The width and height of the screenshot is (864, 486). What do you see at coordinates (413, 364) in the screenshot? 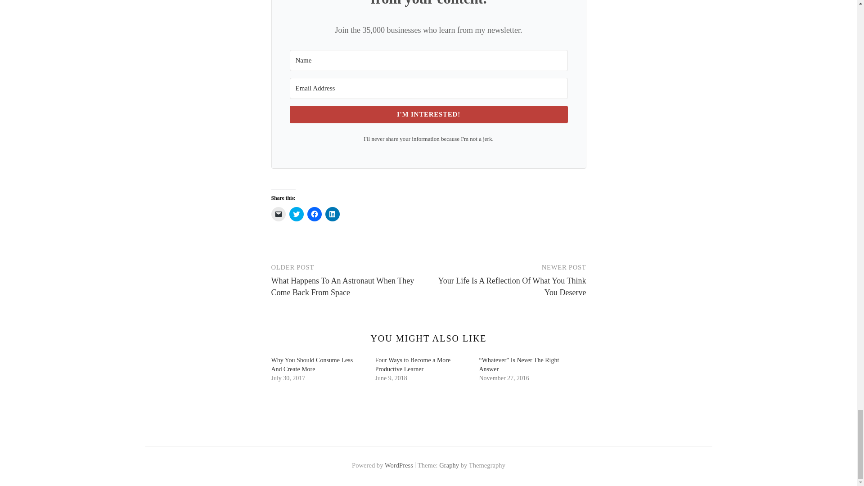
I see `Four Ways to Become a More Productive Learner` at bounding box center [413, 364].